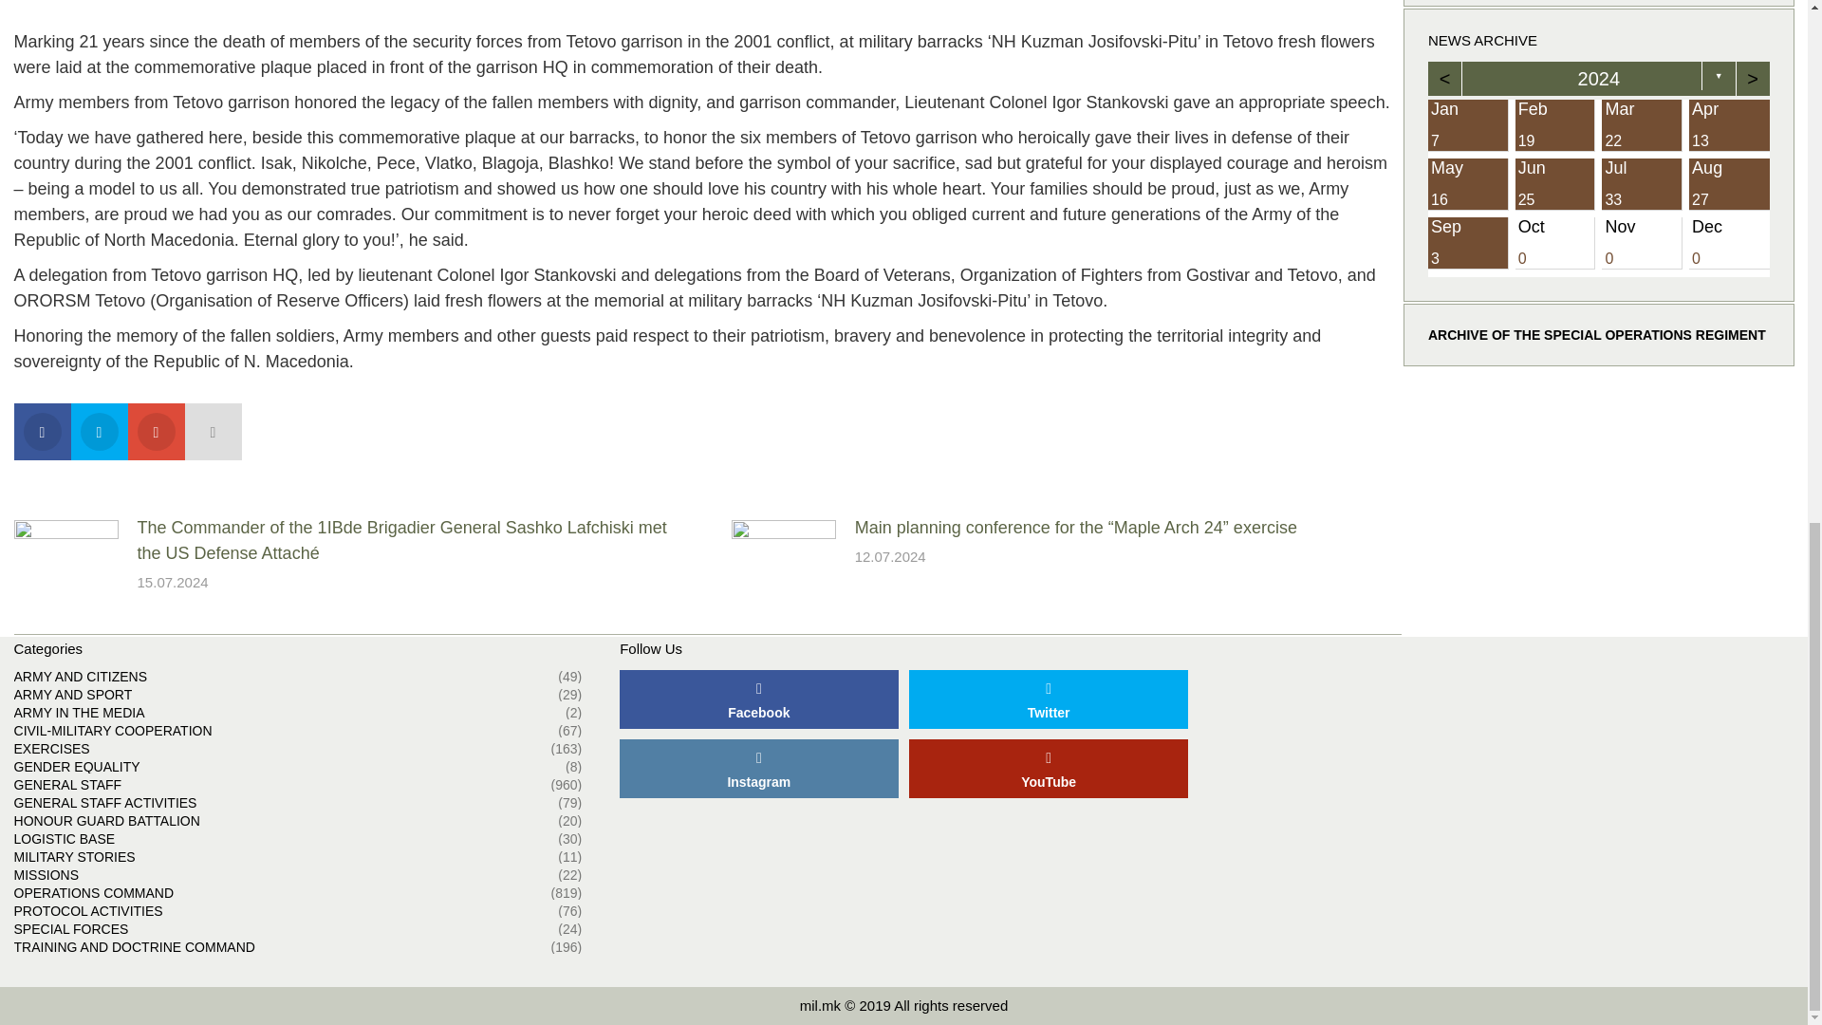 The height and width of the screenshot is (1025, 1822). I want to click on March, 2024 - 22 Posts, so click(1642, 124).